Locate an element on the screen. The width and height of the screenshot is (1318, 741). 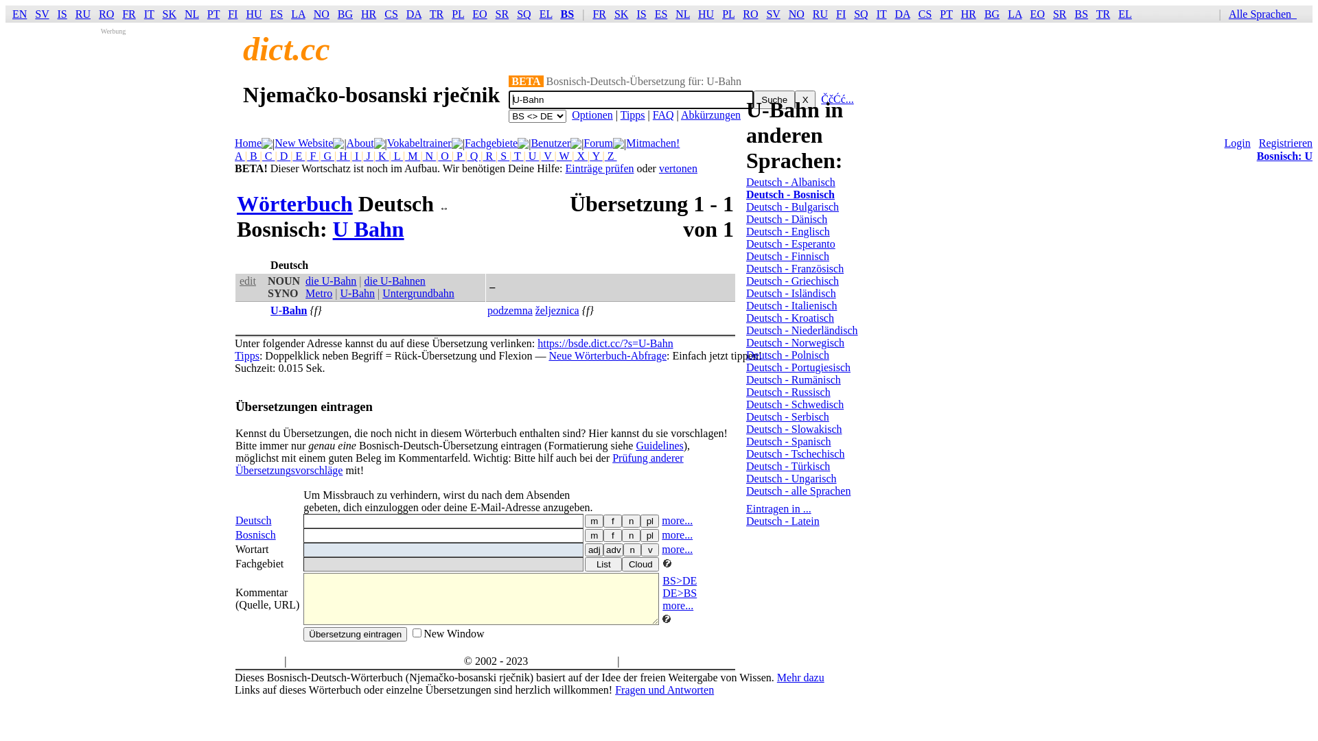
Fachgebiete is located at coordinates (492, 143).